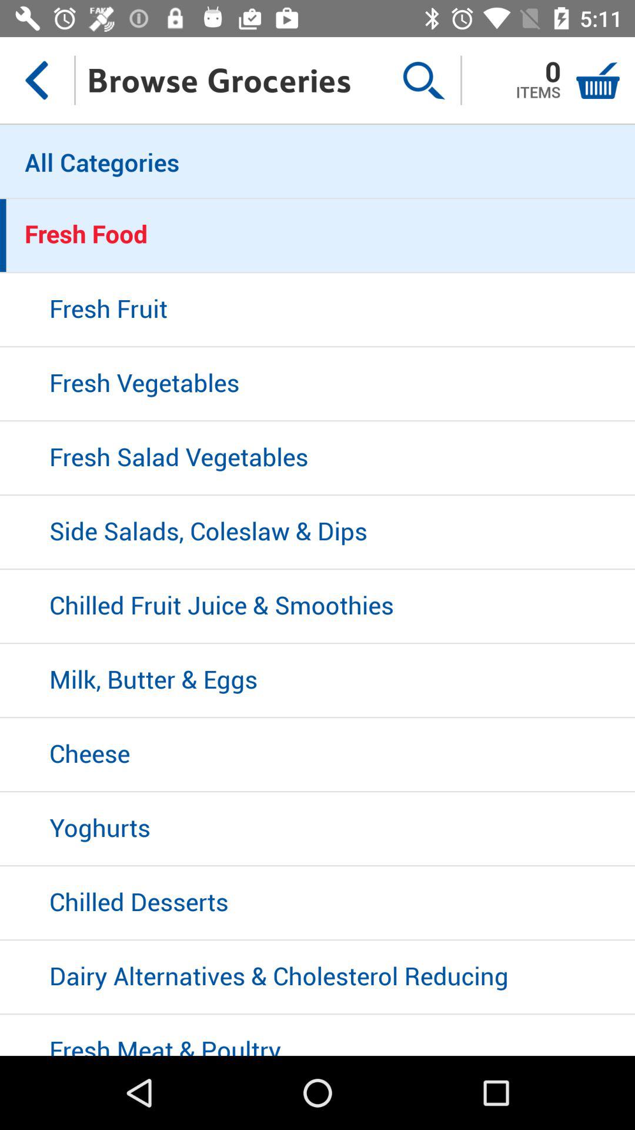 The height and width of the screenshot is (1130, 635). I want to click on open the item to the right of the browse groceries item, so click(423, 80).